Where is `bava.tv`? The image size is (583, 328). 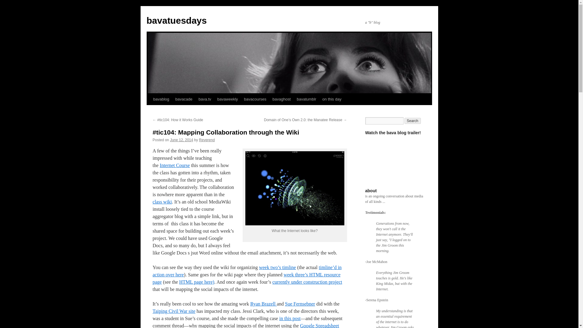 bava.tv is located at coordinates (205, 99).